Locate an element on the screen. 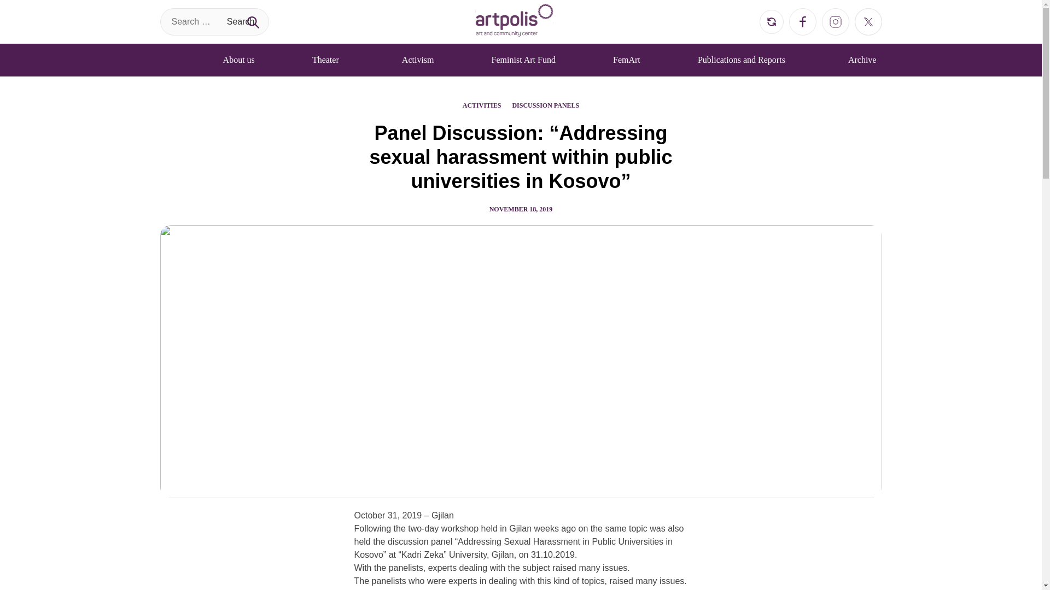 This screenshot has width=1050, height=590. Archive is located at coordinates (865, 60).